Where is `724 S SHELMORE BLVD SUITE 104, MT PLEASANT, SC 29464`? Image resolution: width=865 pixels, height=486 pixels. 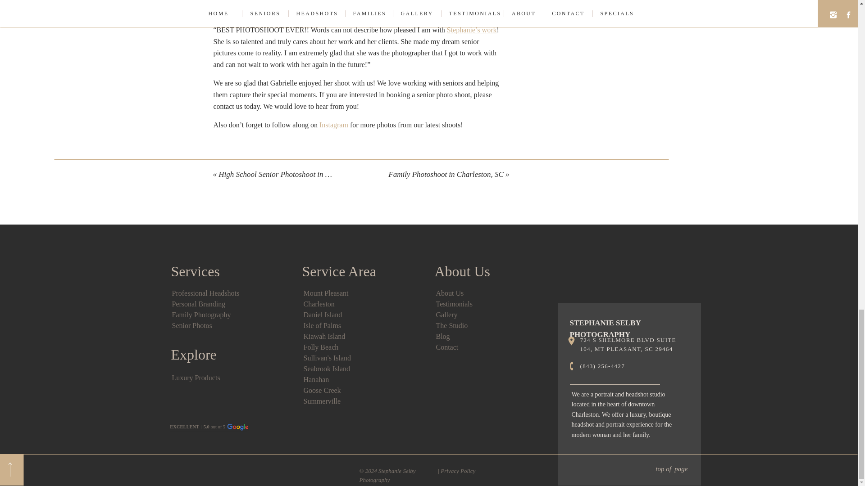
724 S SHELMORE BLVD SUITE 104, MT PLEASANT, SC 29464 is located at coordinates (634, 345).